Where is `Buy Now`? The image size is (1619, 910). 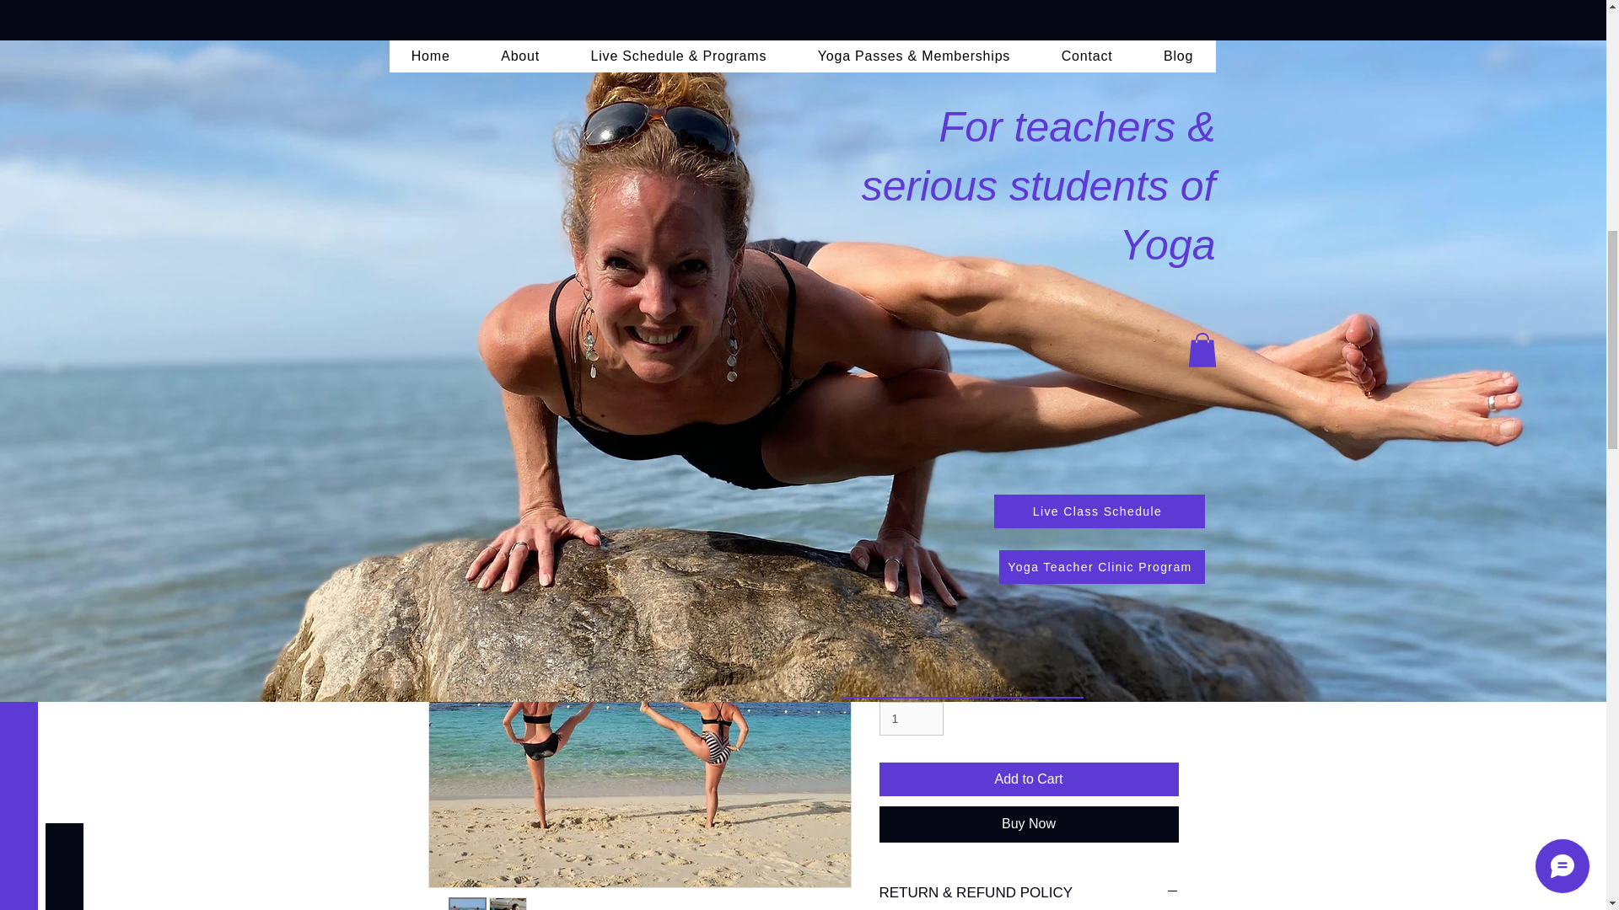
Buy Now is located at coordinates (1029, 824).